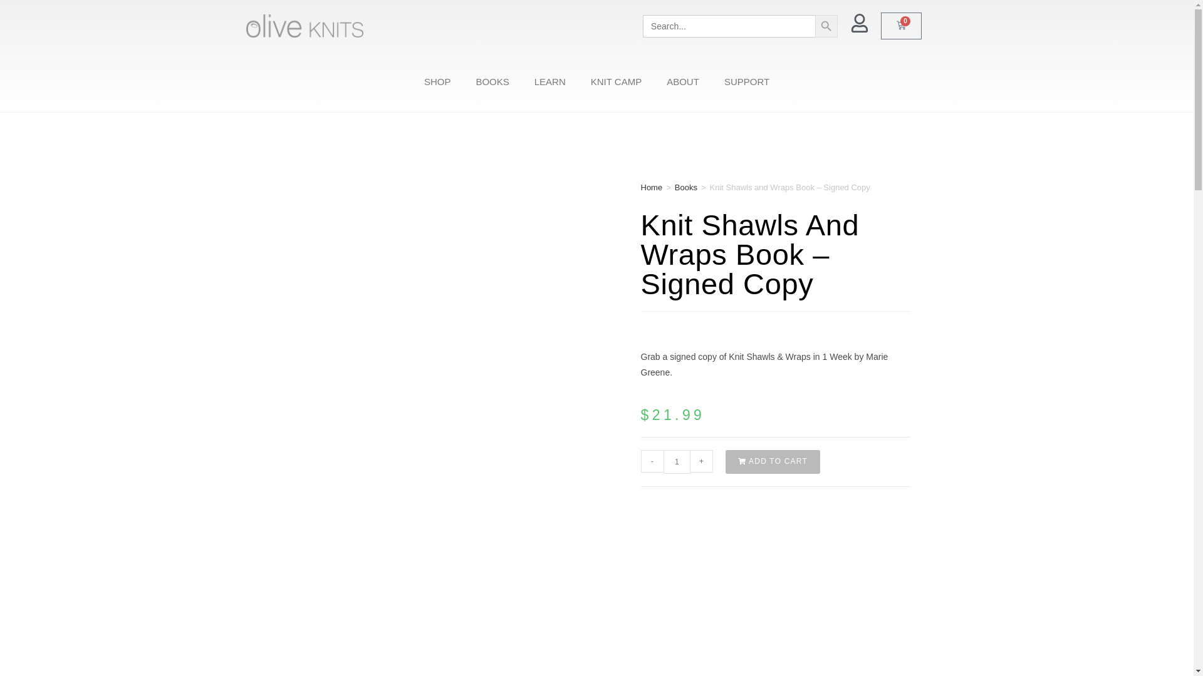 Image resolution: width=1203 pixels, height=676 pixels. I want to click on KNIT CAMP, so click(617, 81).